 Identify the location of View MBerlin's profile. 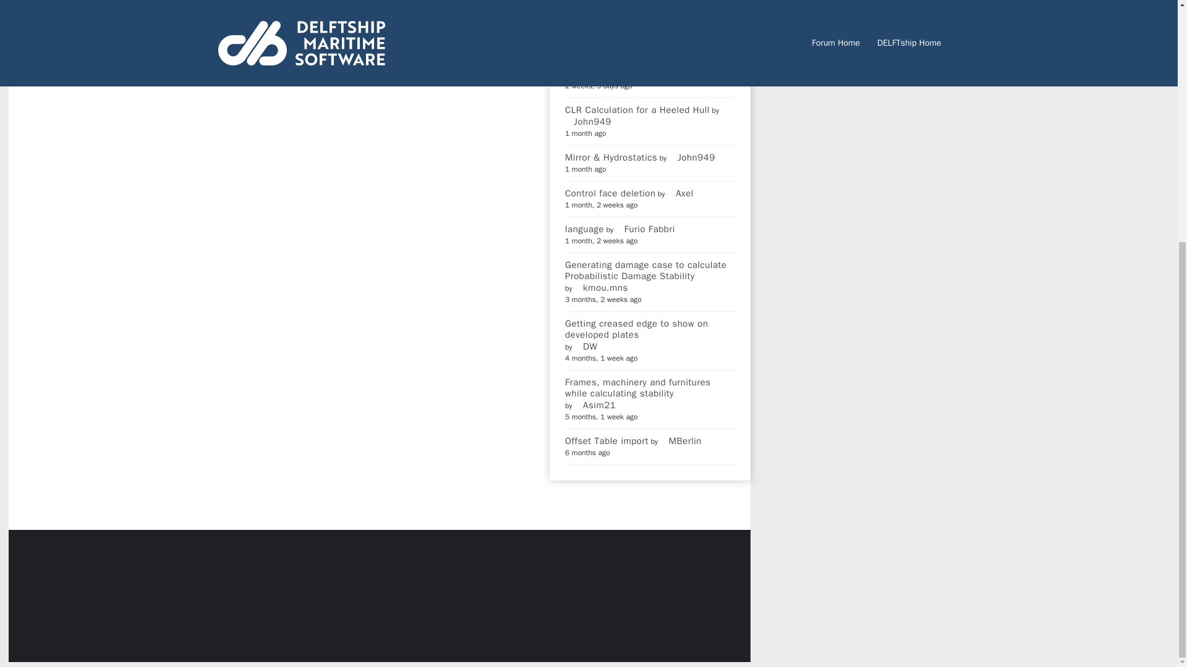
(680, 441).